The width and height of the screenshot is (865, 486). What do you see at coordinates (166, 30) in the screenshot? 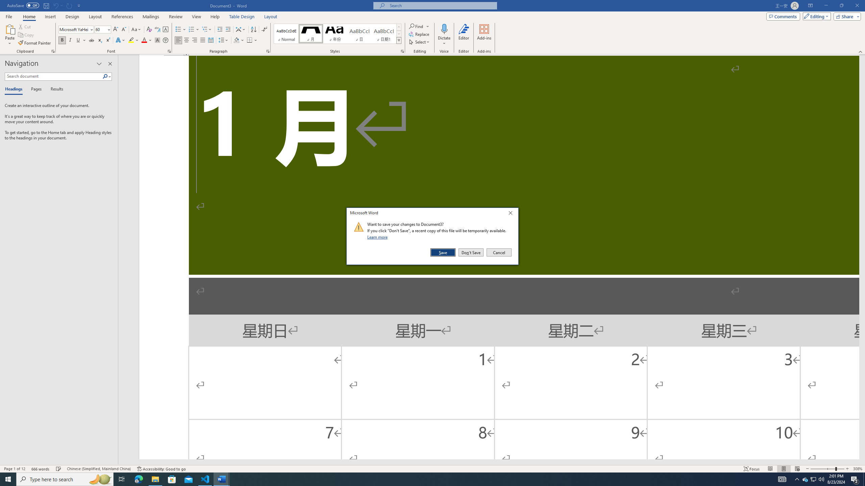
I see `Character Border` at bounding box center [166, 30].